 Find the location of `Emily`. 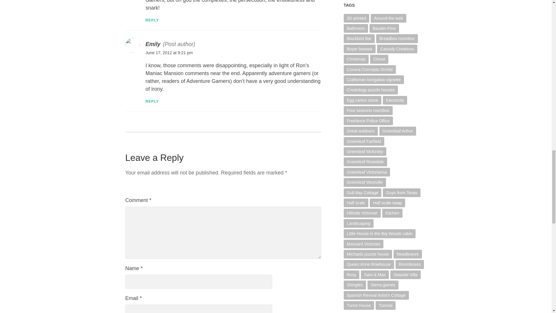

Emily is located at coordinates (153, 44).